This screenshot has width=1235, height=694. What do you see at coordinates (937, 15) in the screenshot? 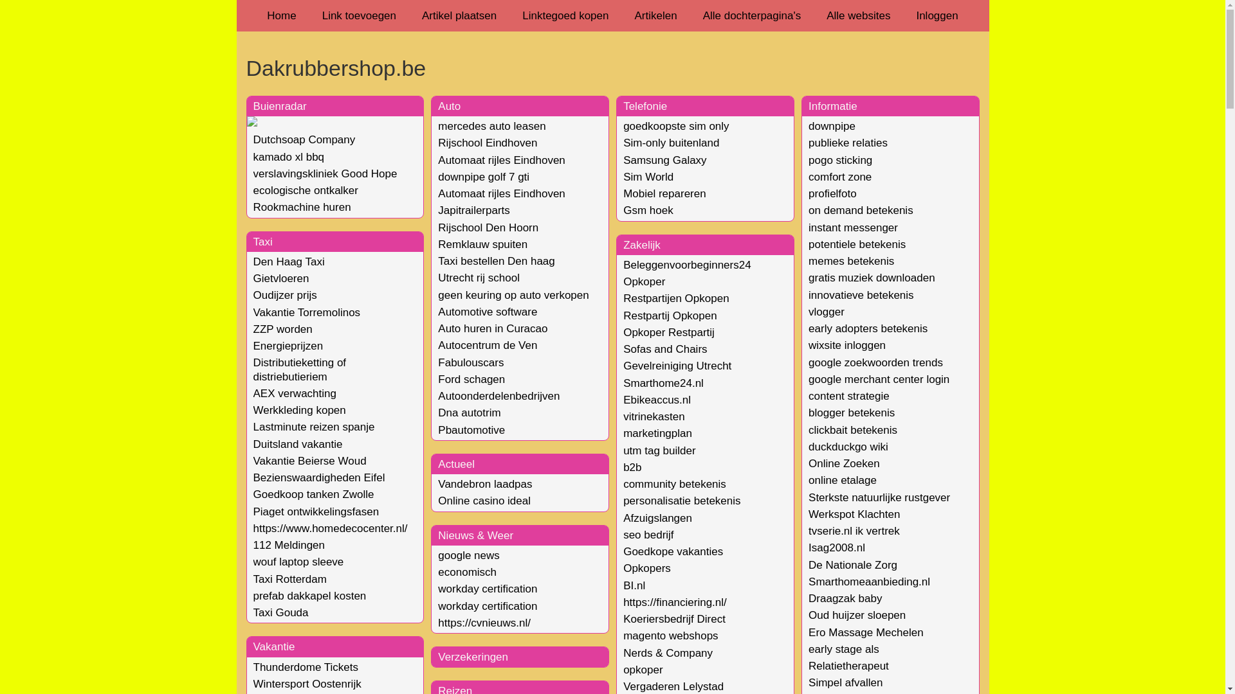
I see `Inloggen` at bounding box center [937, 15].